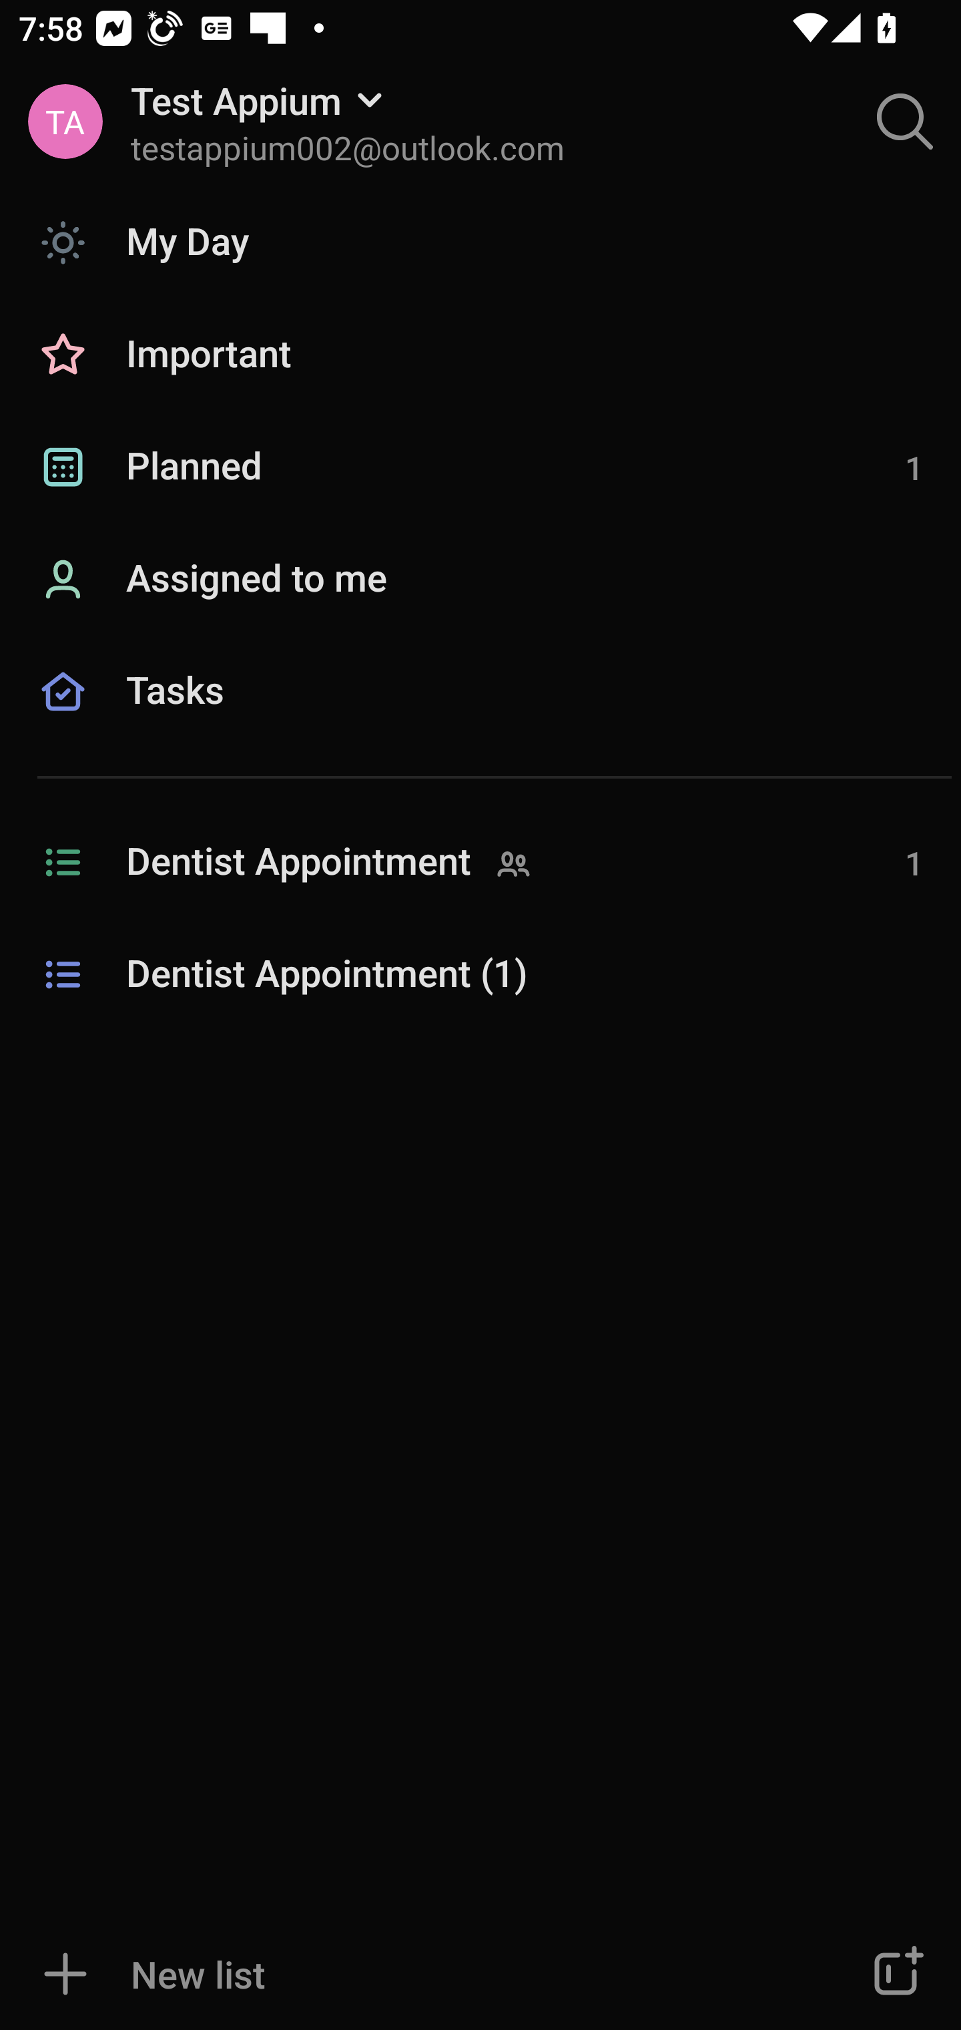  Describe the element at coordinates (896, 1974) in the screenshot. I see `Create group` at that location.